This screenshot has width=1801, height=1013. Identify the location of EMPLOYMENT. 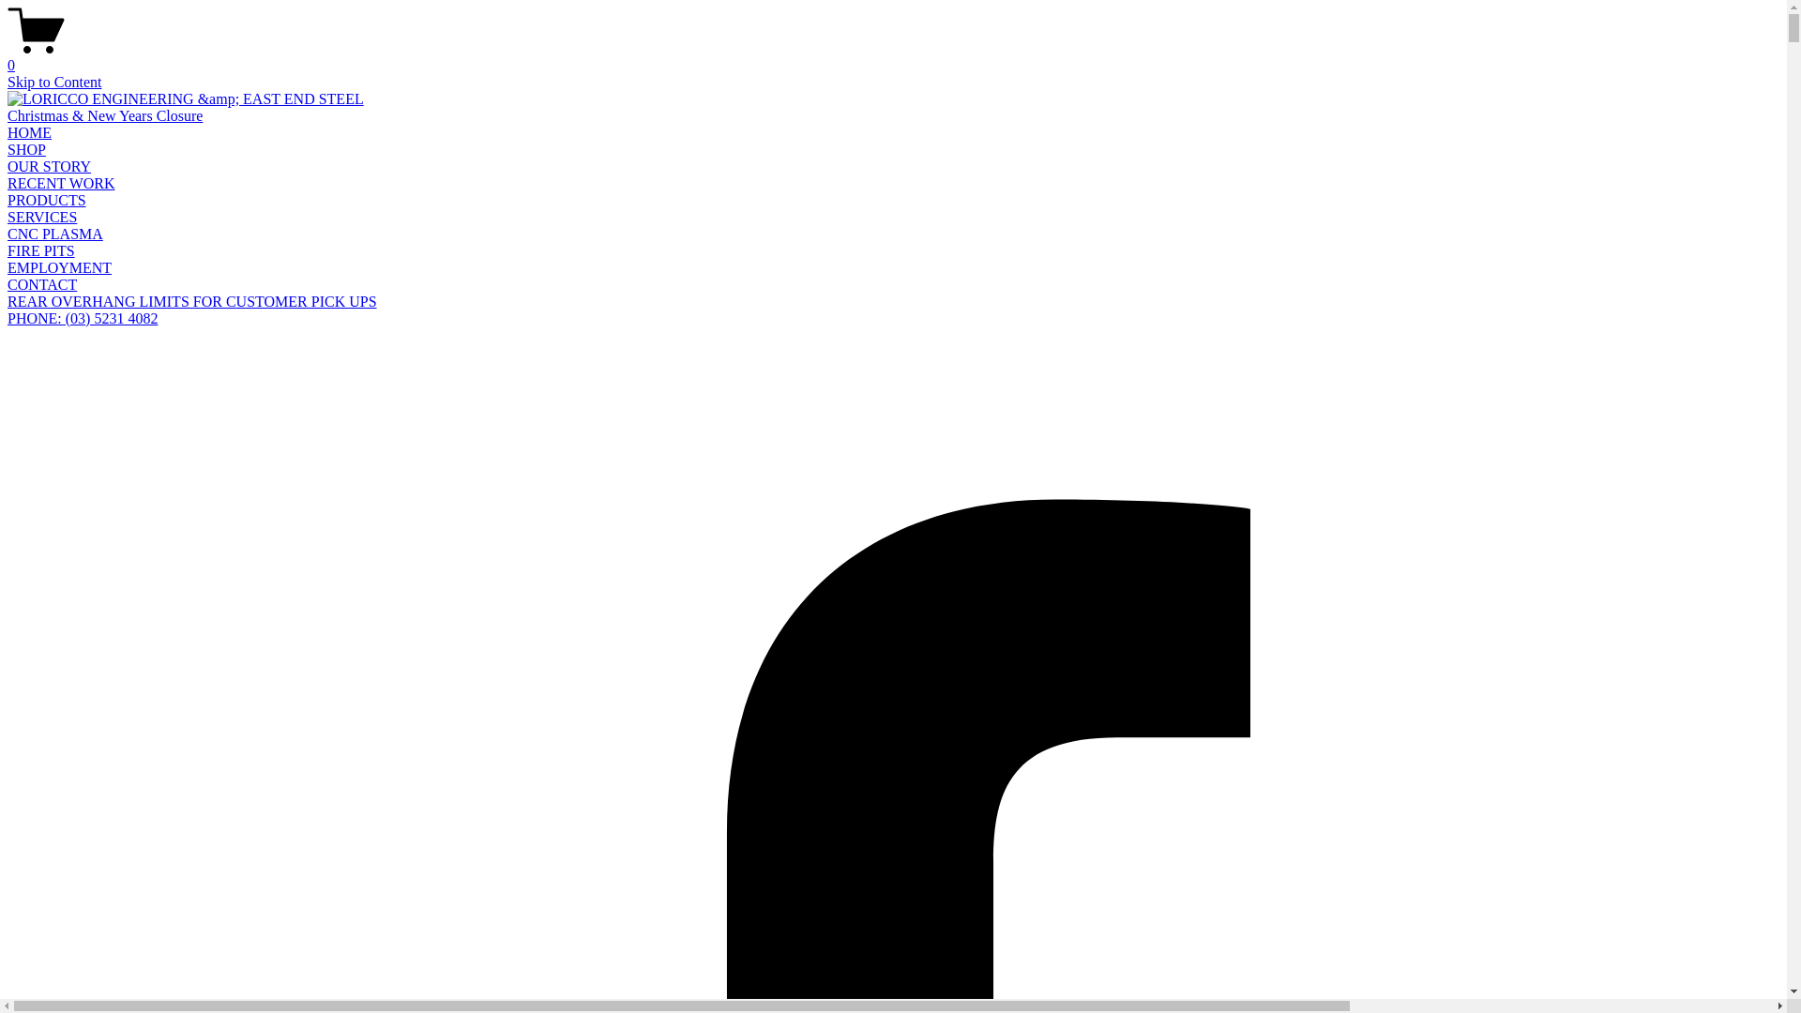
(60, 268).